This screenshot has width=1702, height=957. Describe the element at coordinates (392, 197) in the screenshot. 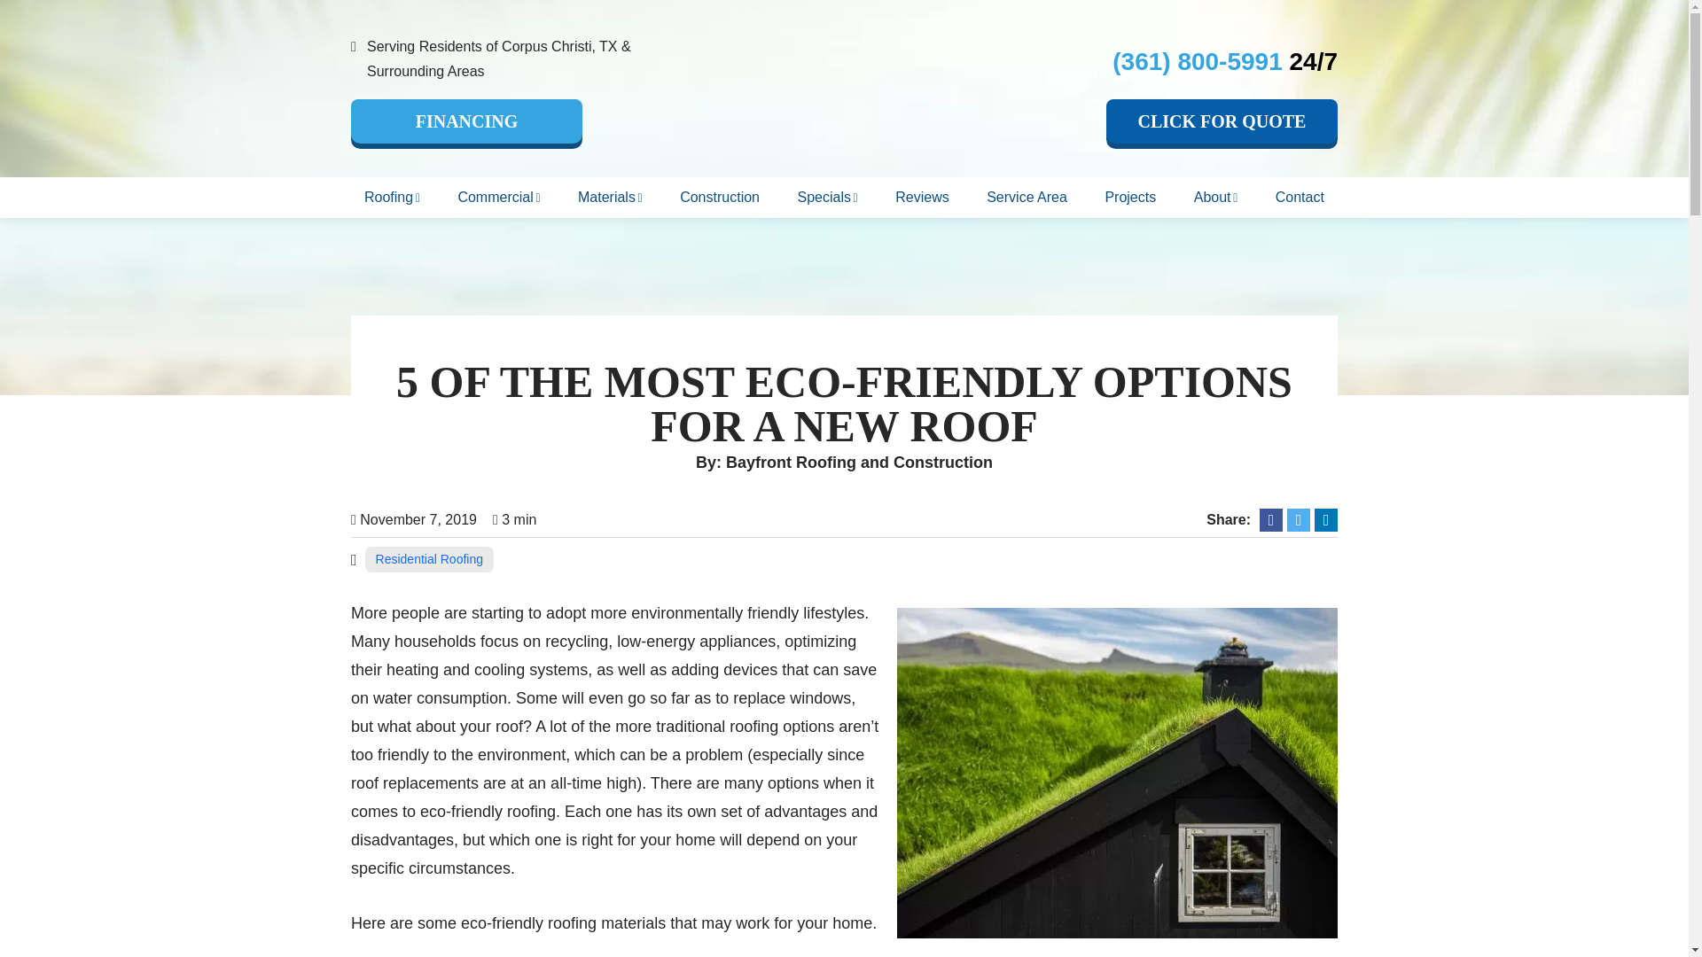

I see `Roofing` at that location.